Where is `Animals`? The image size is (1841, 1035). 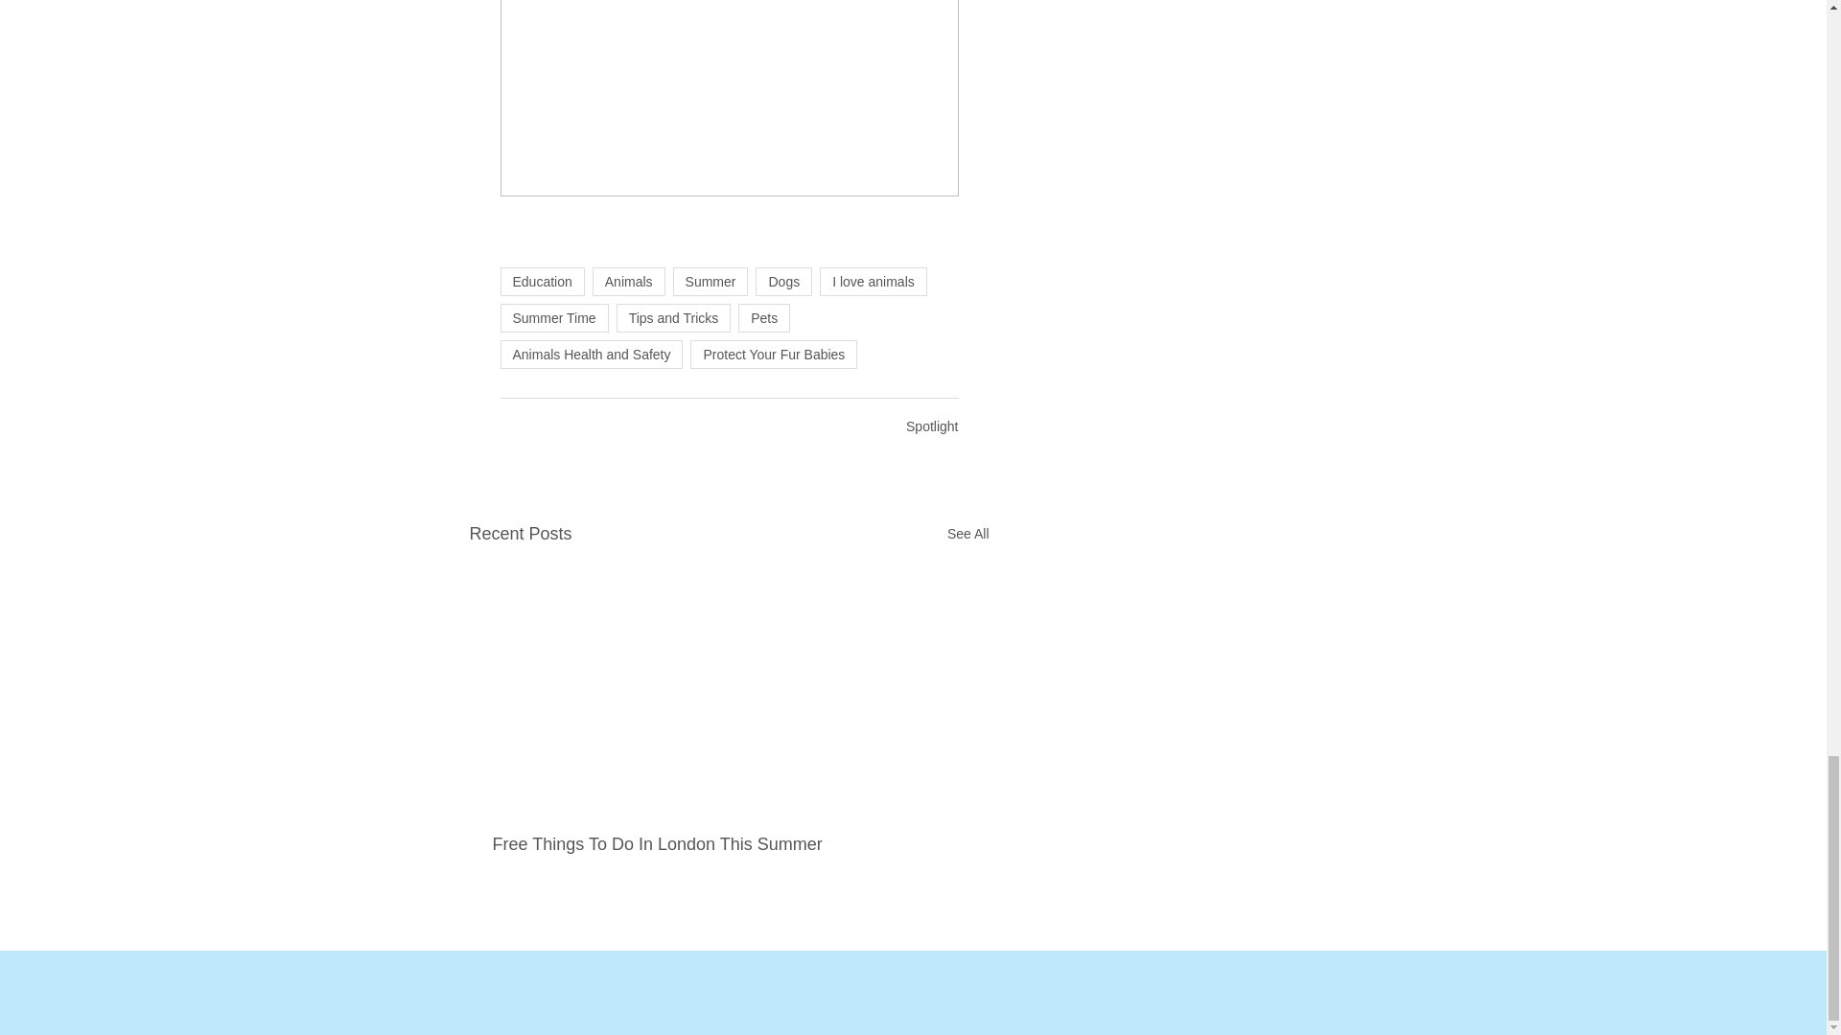
Animals is located at coordinates (629, 281).